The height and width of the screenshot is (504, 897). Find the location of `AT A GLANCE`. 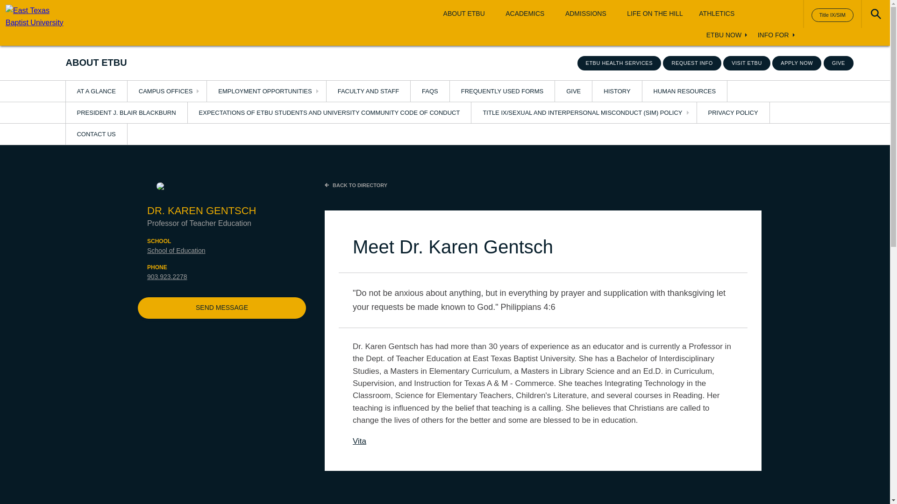

AT A GLANCE is located at coordinates (96, 91).